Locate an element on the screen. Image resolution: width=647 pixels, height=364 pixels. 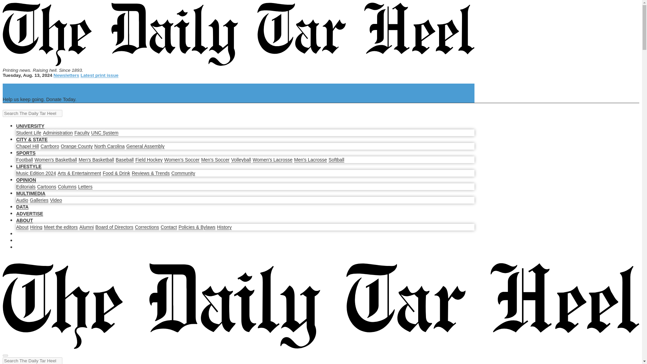
Women's Lacrosse is located at coordinates (272, 159).